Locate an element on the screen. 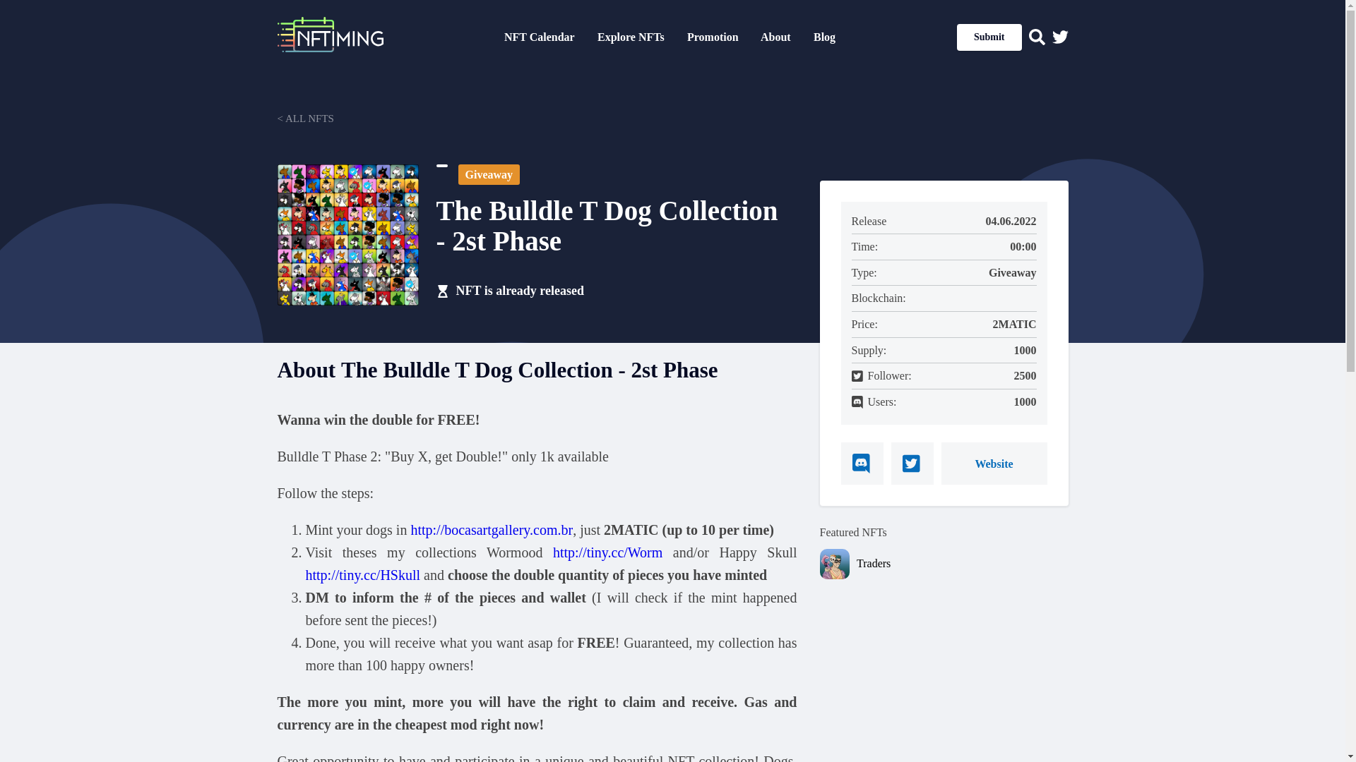 The image size is (1356, 762). Promotion is located at coordinates (713, 37).